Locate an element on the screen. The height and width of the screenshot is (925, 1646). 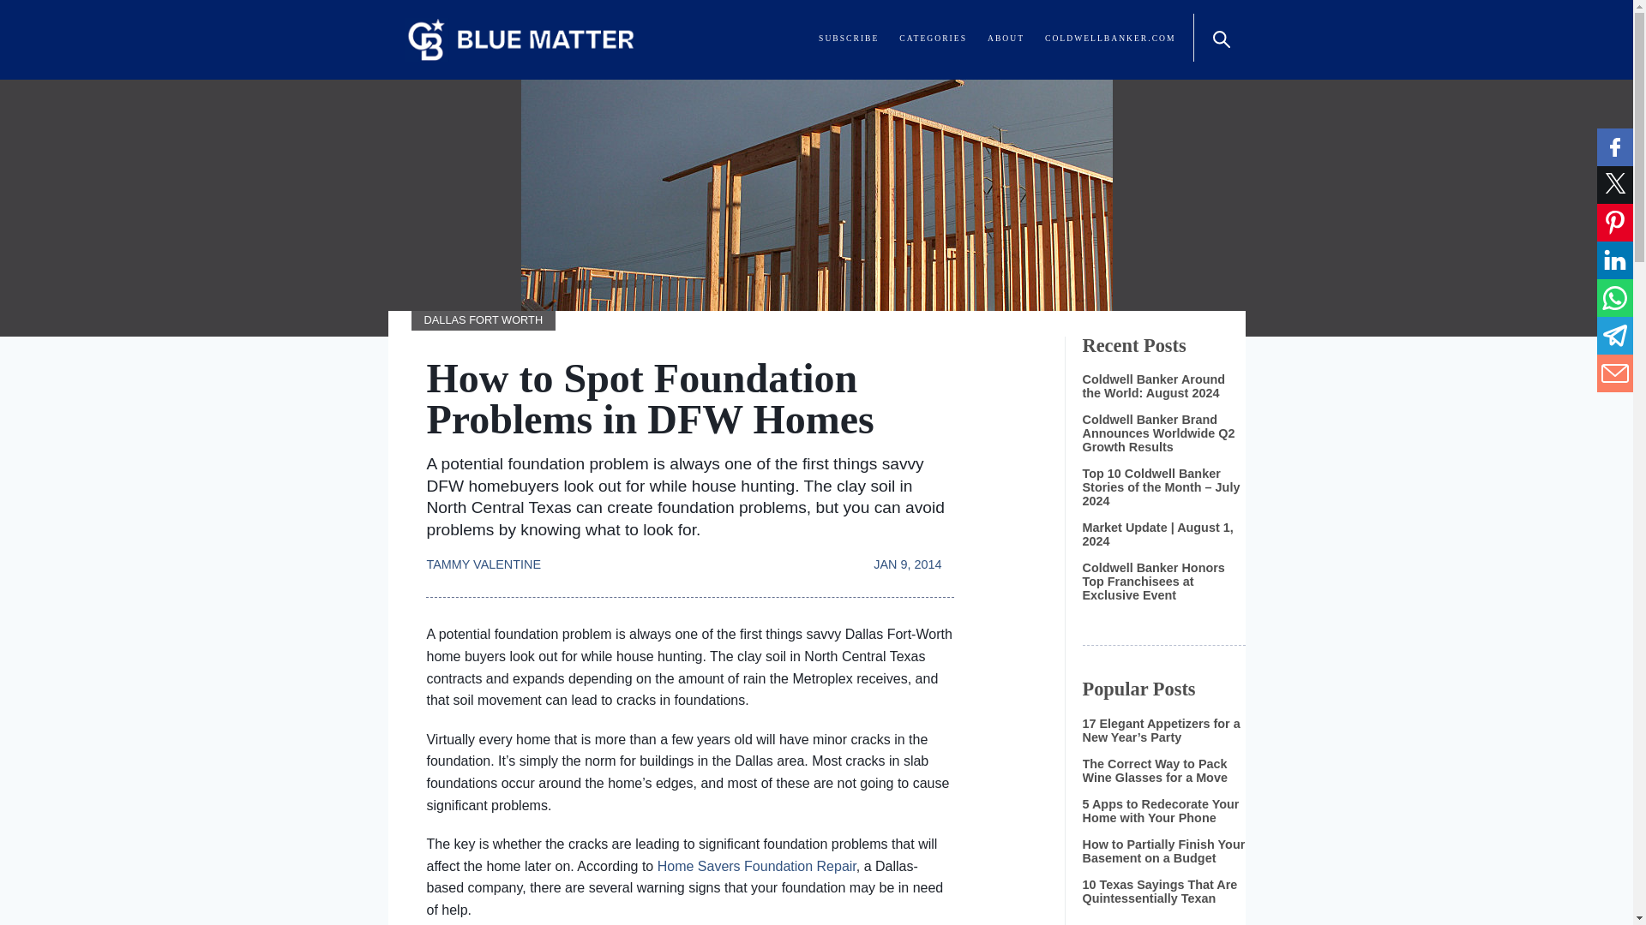
The Correct Way to Pack Wine Glasses for a Move is located at coordinates (1154, 771).